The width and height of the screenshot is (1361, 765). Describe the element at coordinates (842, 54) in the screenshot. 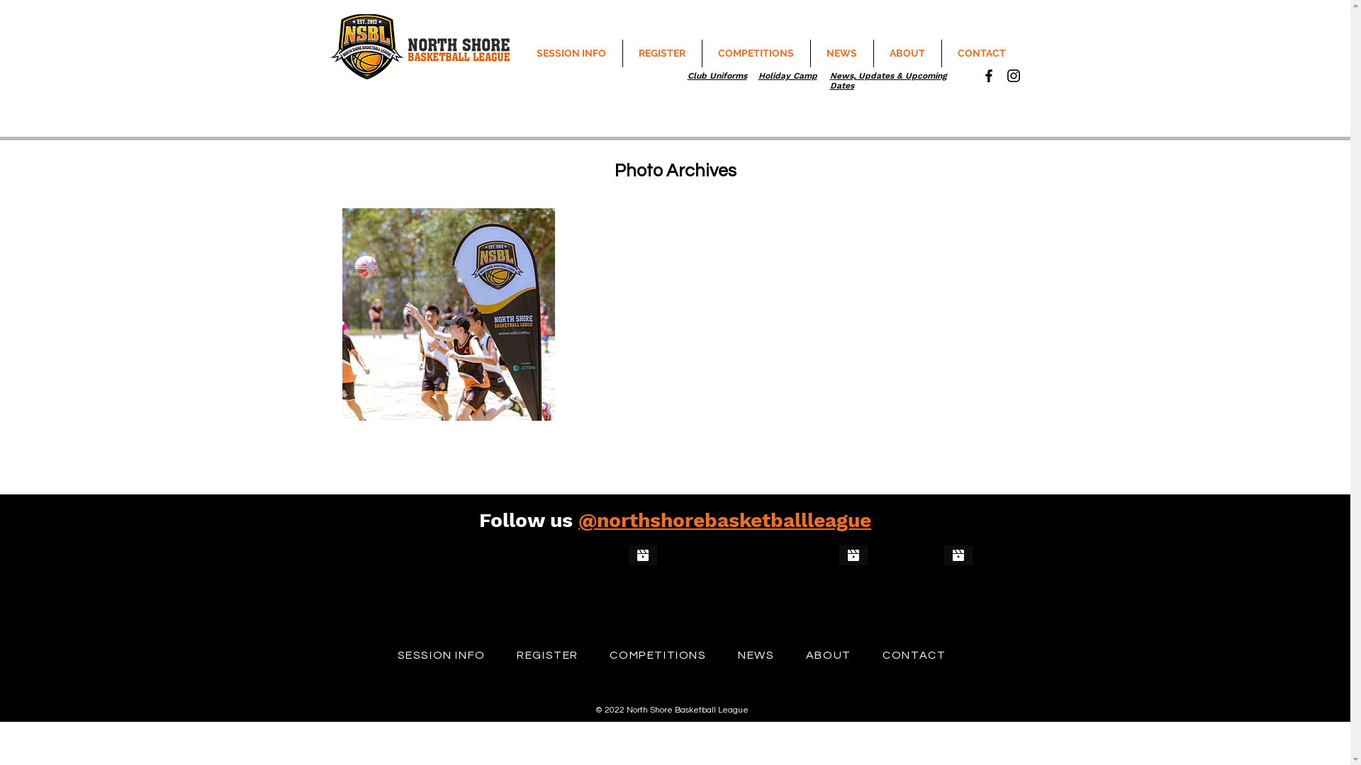

I see `NEWS` at that location.